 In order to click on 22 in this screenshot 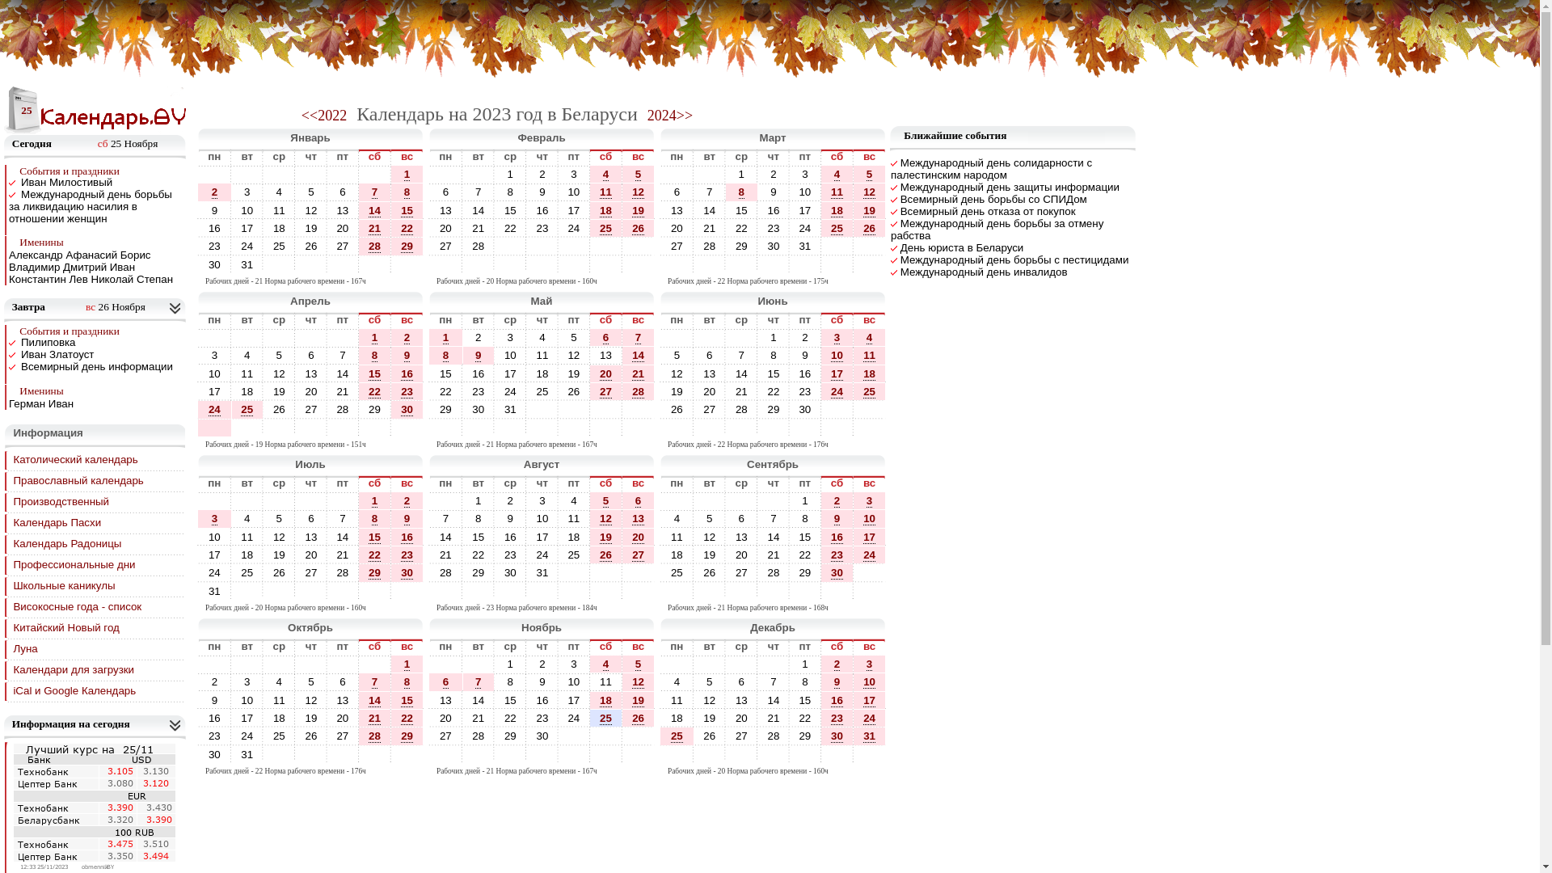, I will do `click(511, 718)`.